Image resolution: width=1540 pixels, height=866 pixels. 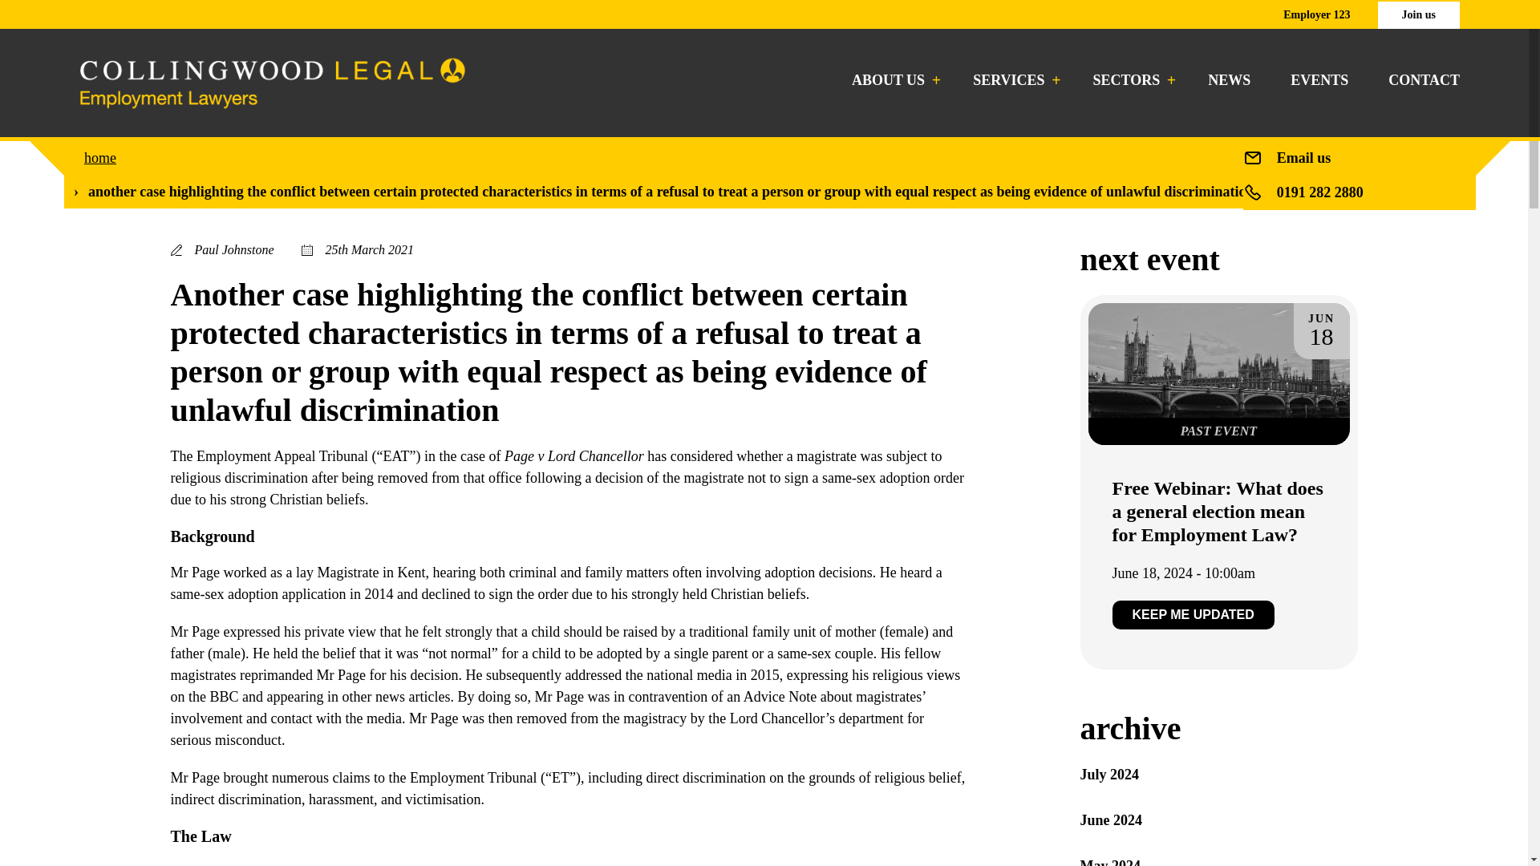 I want to click on home, so click(x=100, y=157).